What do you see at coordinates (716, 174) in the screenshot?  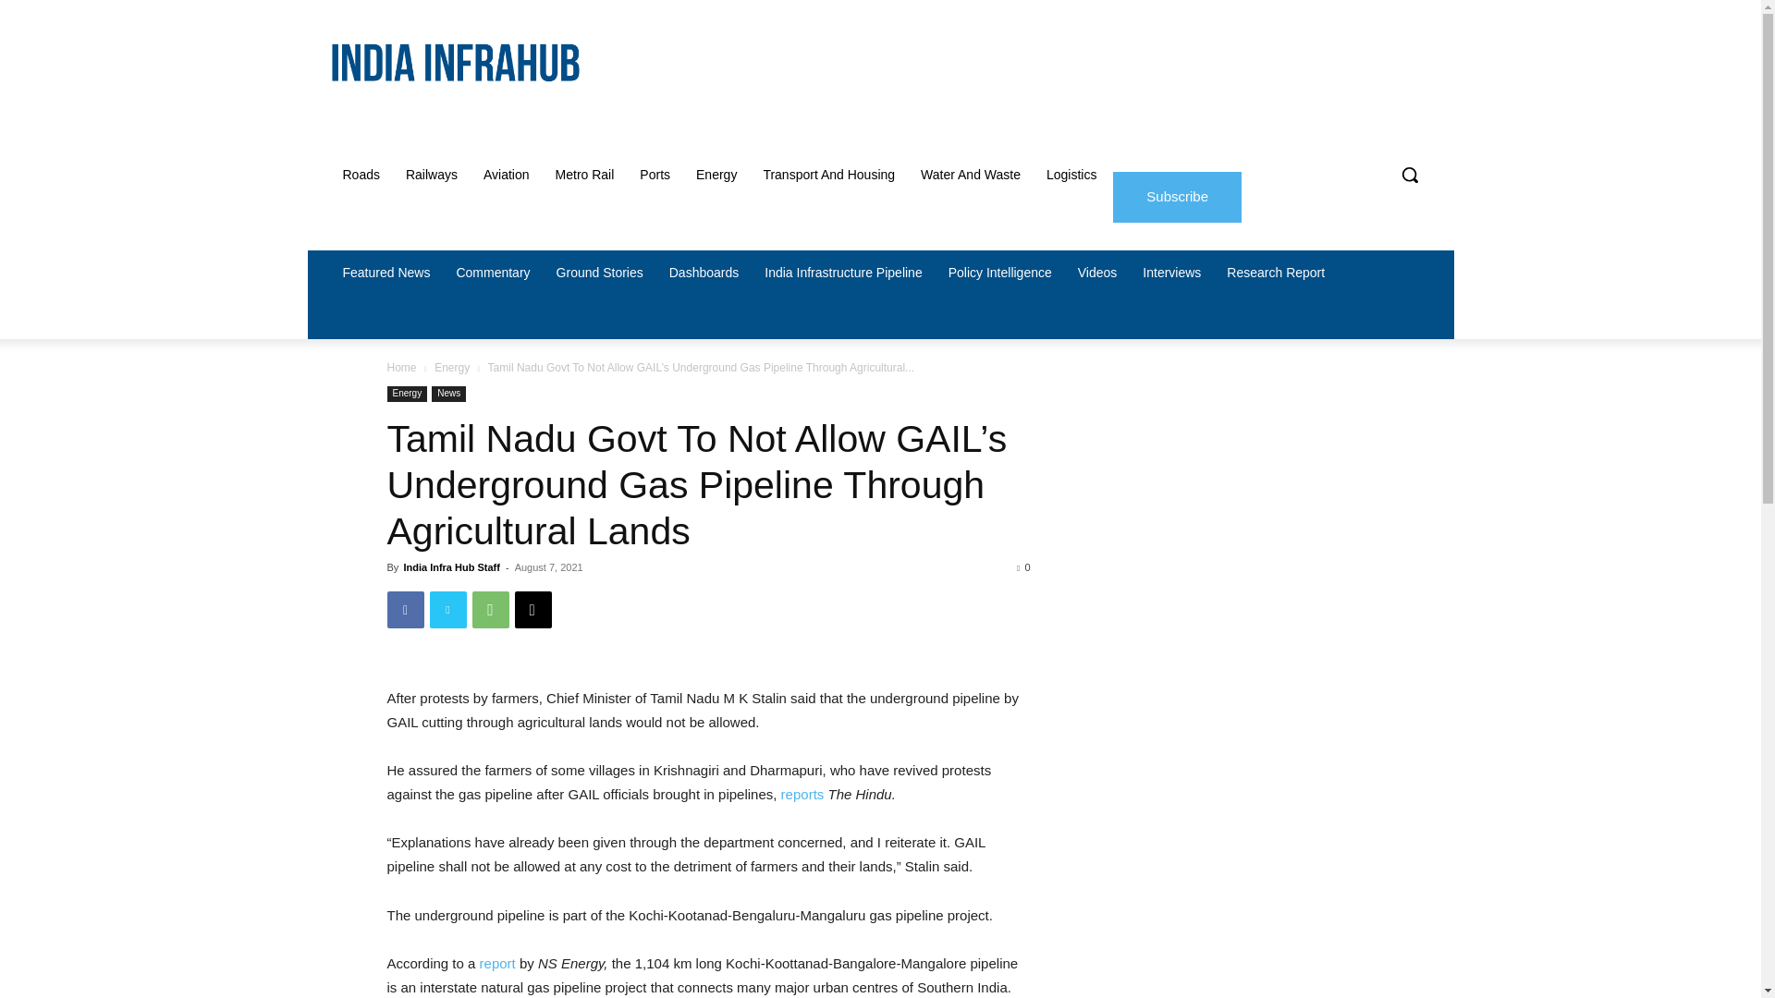 I see `Energy` at bounding box center [716, 174].